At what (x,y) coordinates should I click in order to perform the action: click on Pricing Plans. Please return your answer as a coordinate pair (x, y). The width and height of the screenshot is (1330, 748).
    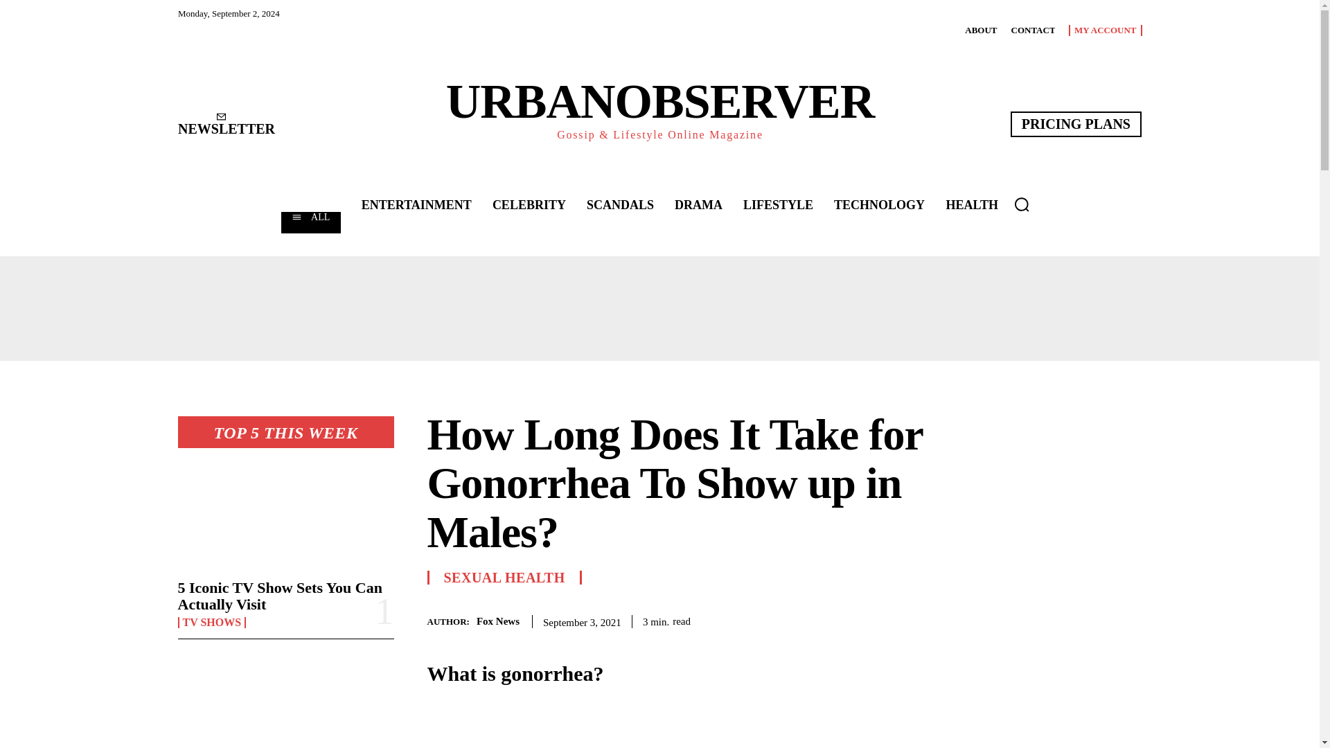
    Looking at the image, I should click on (1076, 123).